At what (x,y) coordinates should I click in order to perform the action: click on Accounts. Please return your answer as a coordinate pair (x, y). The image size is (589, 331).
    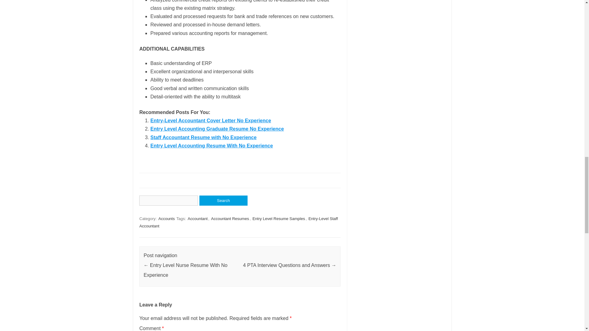
    Looking at the image, I should click on (166, 219).